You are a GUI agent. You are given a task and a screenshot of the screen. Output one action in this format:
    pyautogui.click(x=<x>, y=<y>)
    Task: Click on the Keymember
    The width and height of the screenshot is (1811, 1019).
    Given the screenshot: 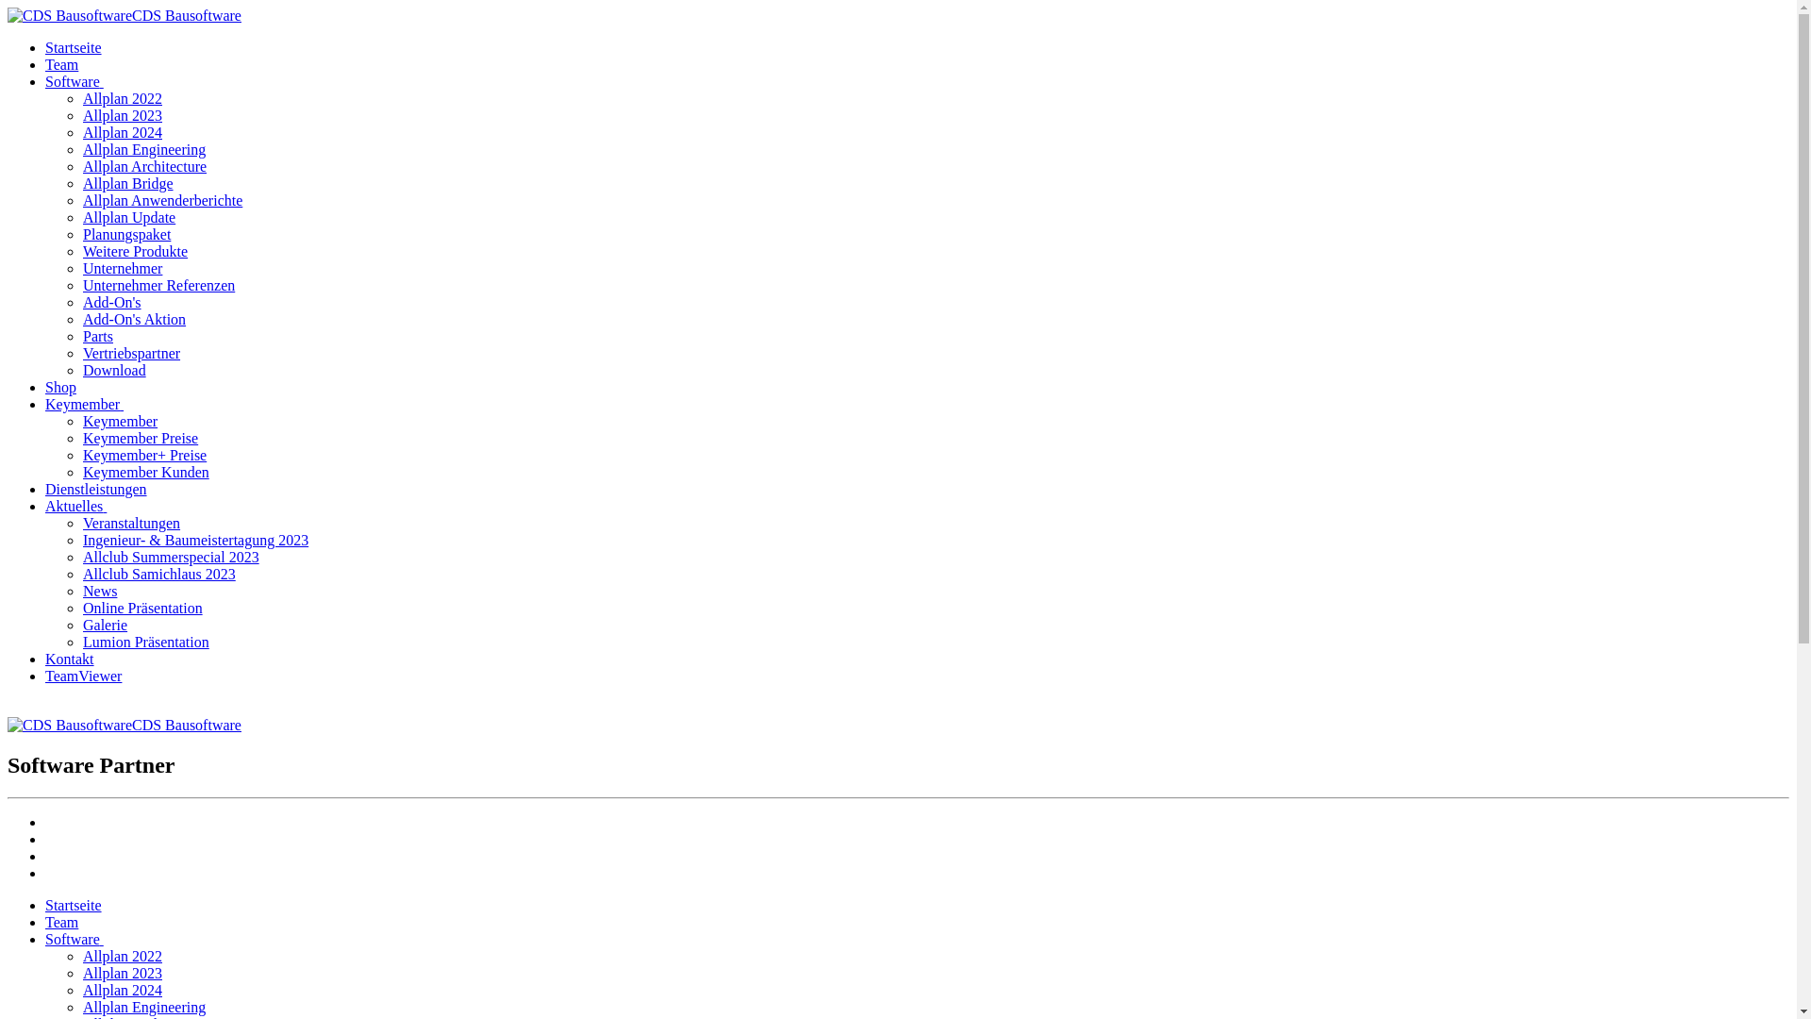 What is the action you would take?
    pyautogui.click(x=121, y=421)
    